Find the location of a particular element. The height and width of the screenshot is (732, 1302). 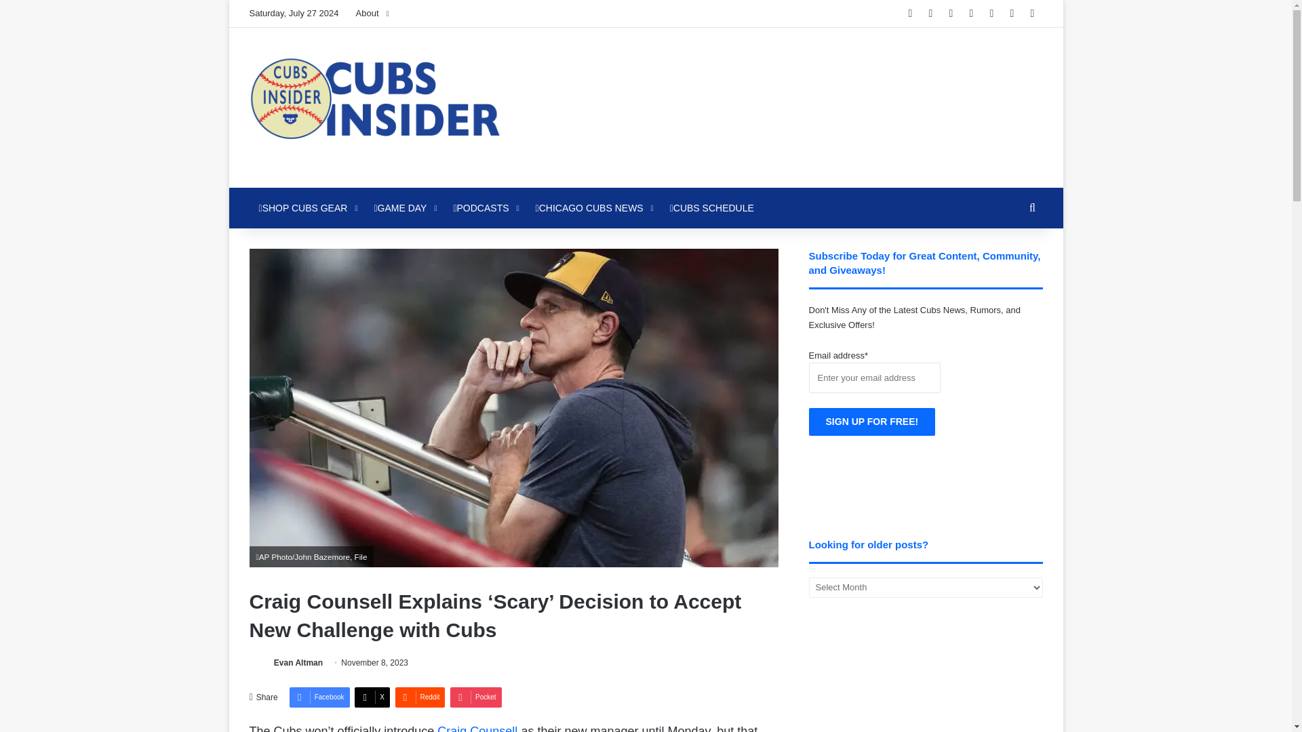

Evan Altman is located at coordinates (298, 662).